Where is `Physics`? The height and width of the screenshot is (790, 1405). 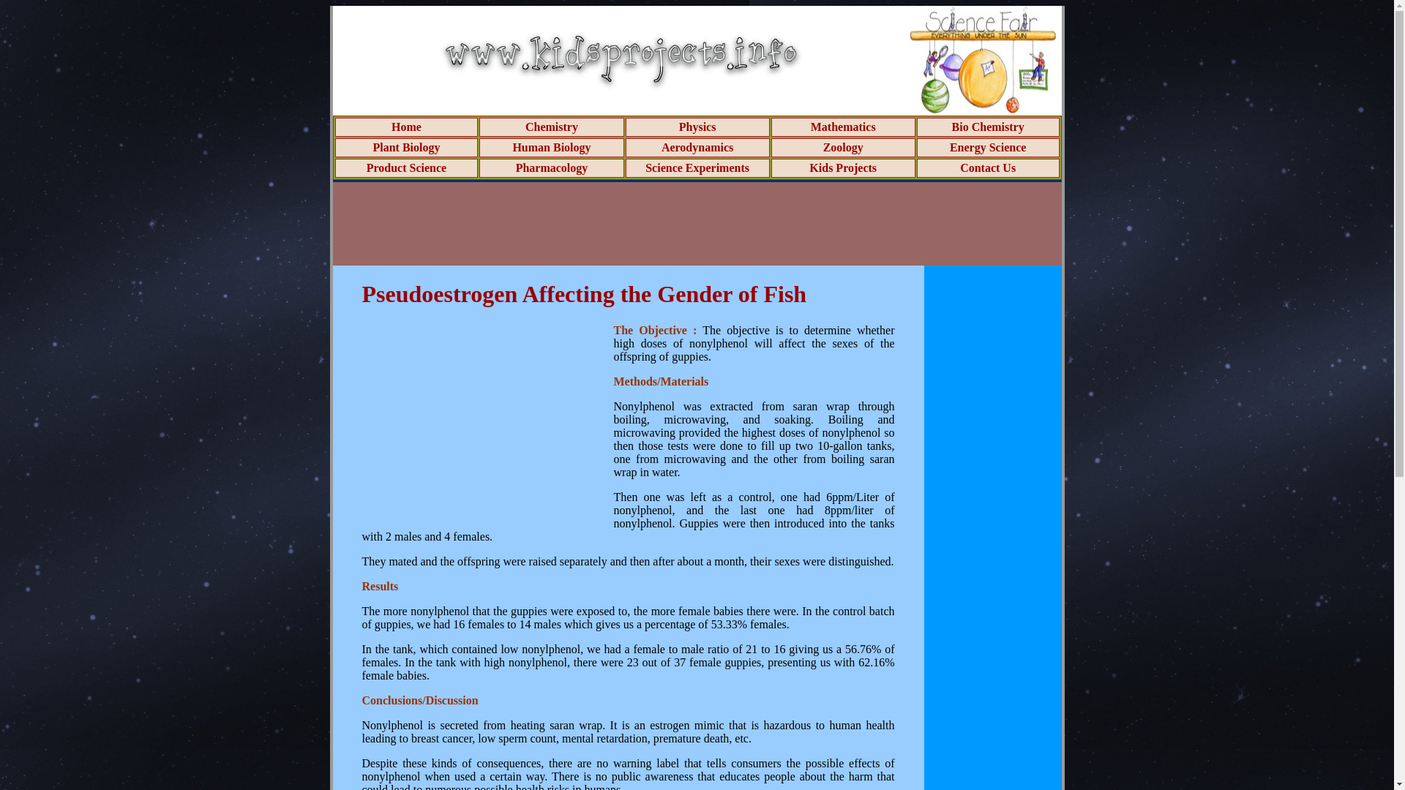
Physics is located at coordinates (697, 127).